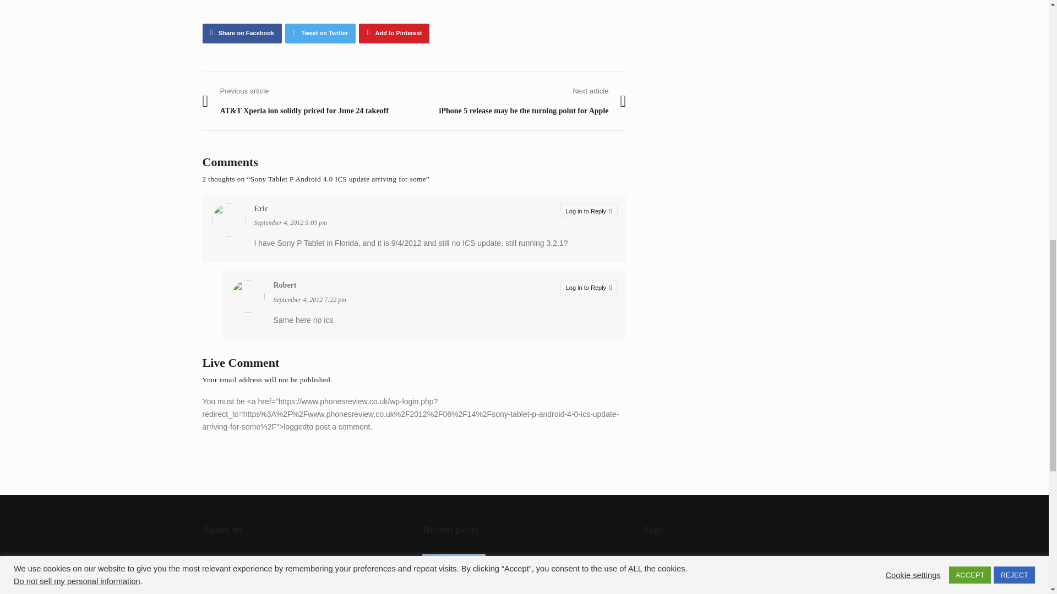  I want to click on Log in to Reply, so click(589, 287).